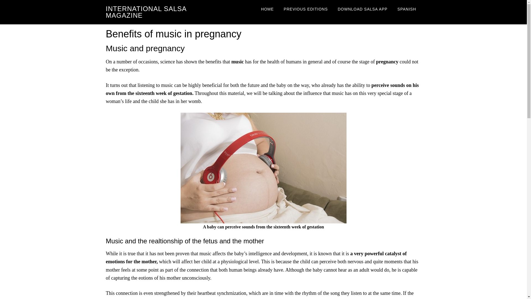  Describe the element at coordinates (146, 12) in the screenshot. I see `INTERNATIONAL SALSA MAGAZINE` at that location.